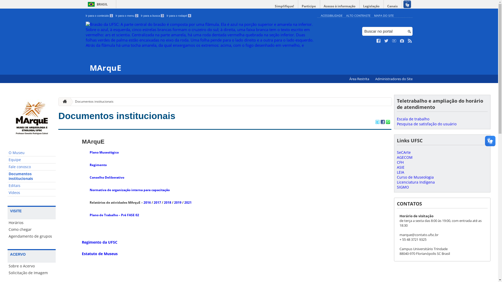 This screenshot has height=282, width=502. Describe the element at coordinates (32, 177) in the screenshot. I see `Documentos institucionais` at that location.